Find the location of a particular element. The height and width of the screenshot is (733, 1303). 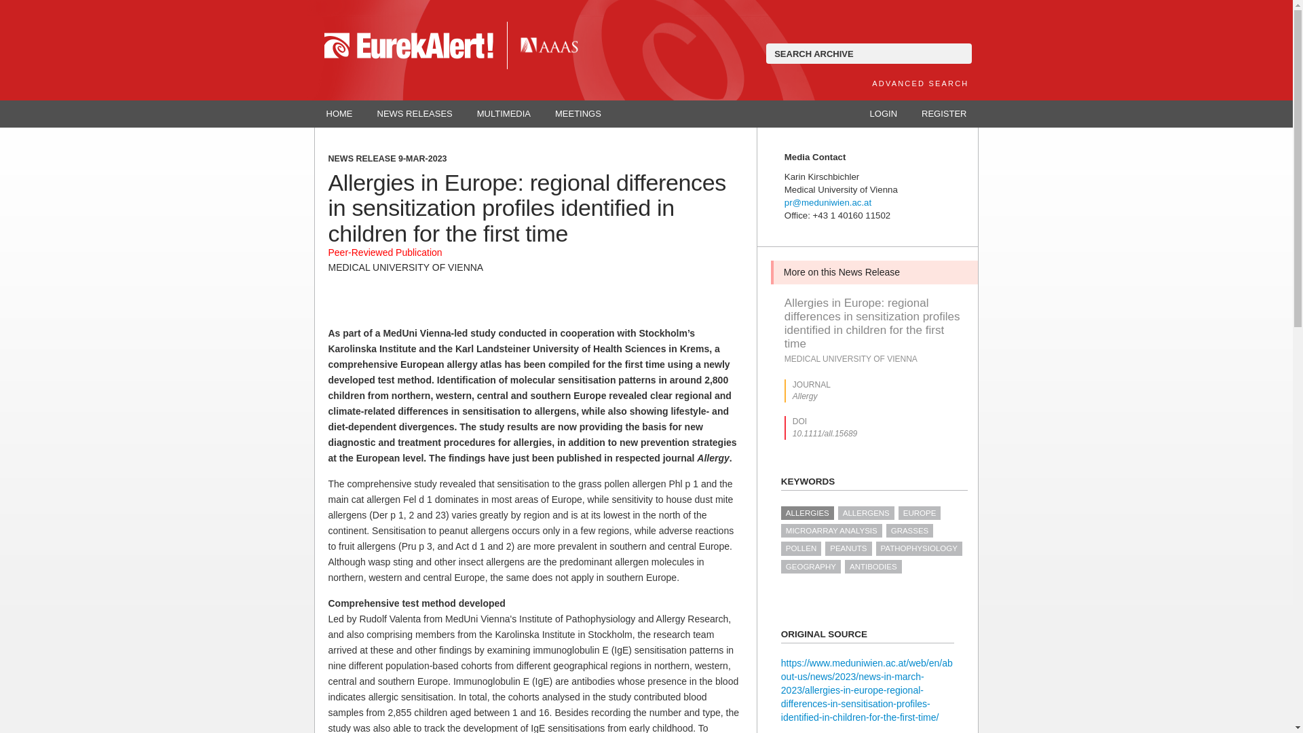

ADVANCED SEARCH is located at coordinates (920, 83).